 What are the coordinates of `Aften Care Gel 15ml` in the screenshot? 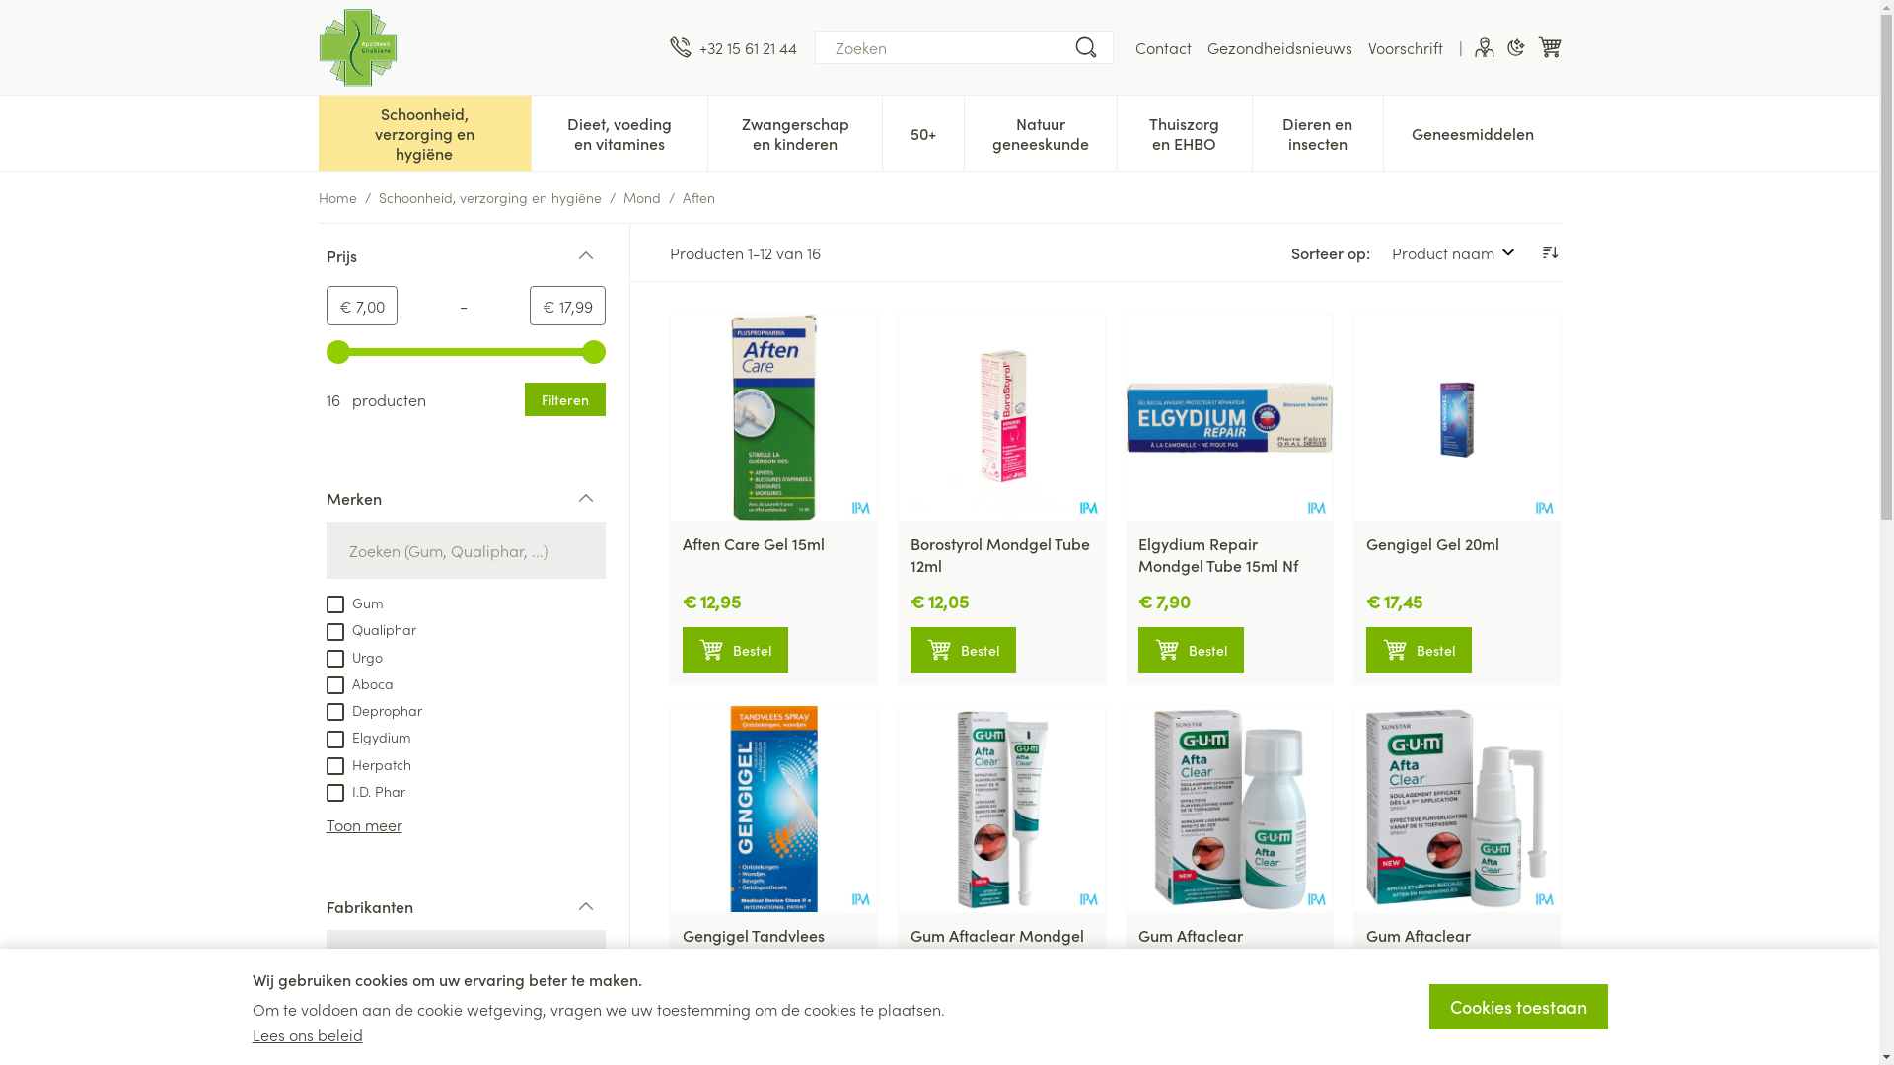 It's located at (754, 543).